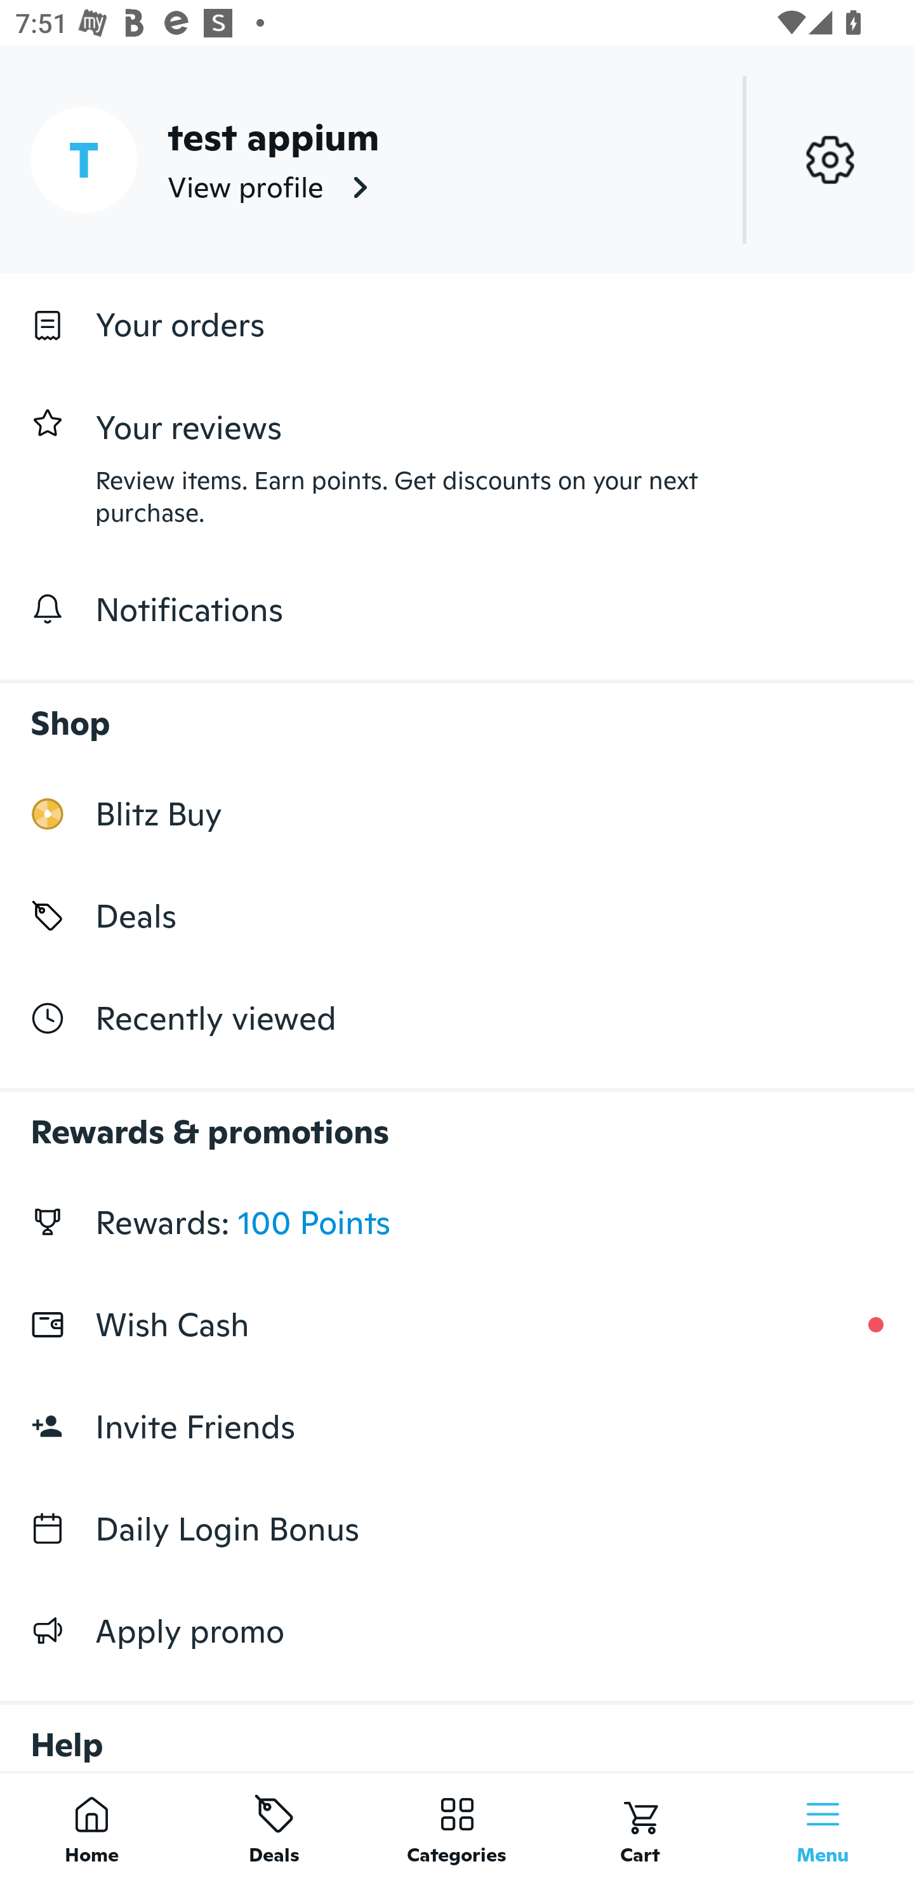 The image size is (914, 1878). I want to click on Invite Friends, so click(457, 1426).